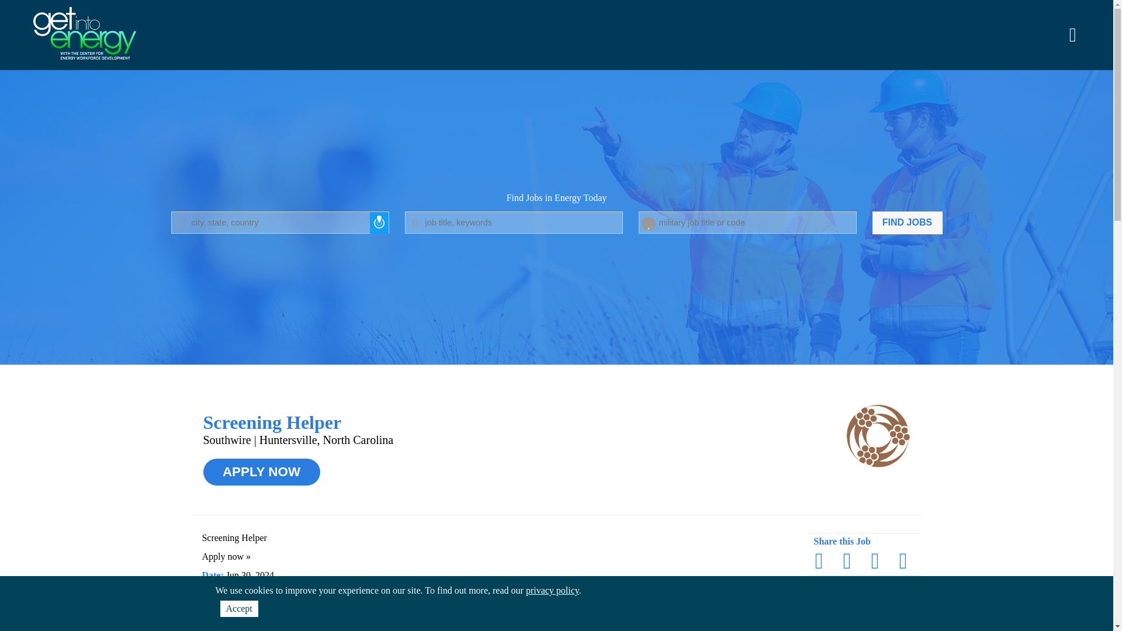 The width and height of the screenshot is (1122, 631). I want to click on Twitter, so click(875, 560).